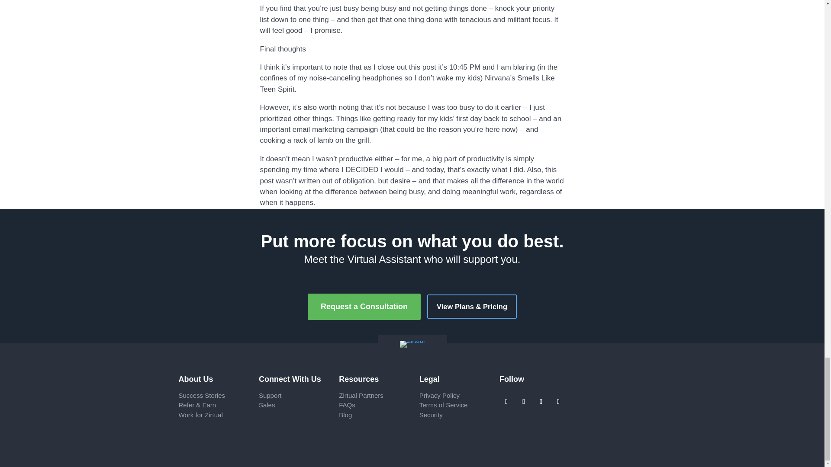 The height and width of the screenshot is (467, 831). Describe the element at coordinates (267, 405) in the screenshot. I see `contact sales` at that location.